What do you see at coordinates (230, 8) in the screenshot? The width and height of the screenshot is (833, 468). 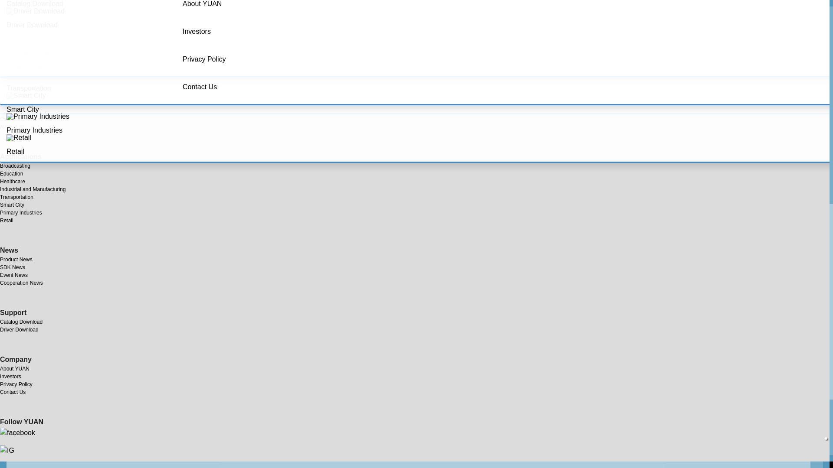 I see `Capture` at bounding box center [230, 8].